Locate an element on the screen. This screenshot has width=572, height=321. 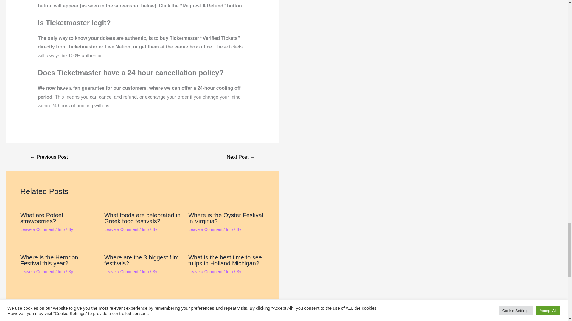
What foods are celebrated in Greek food festivals? is located at coordinates (142, 218).